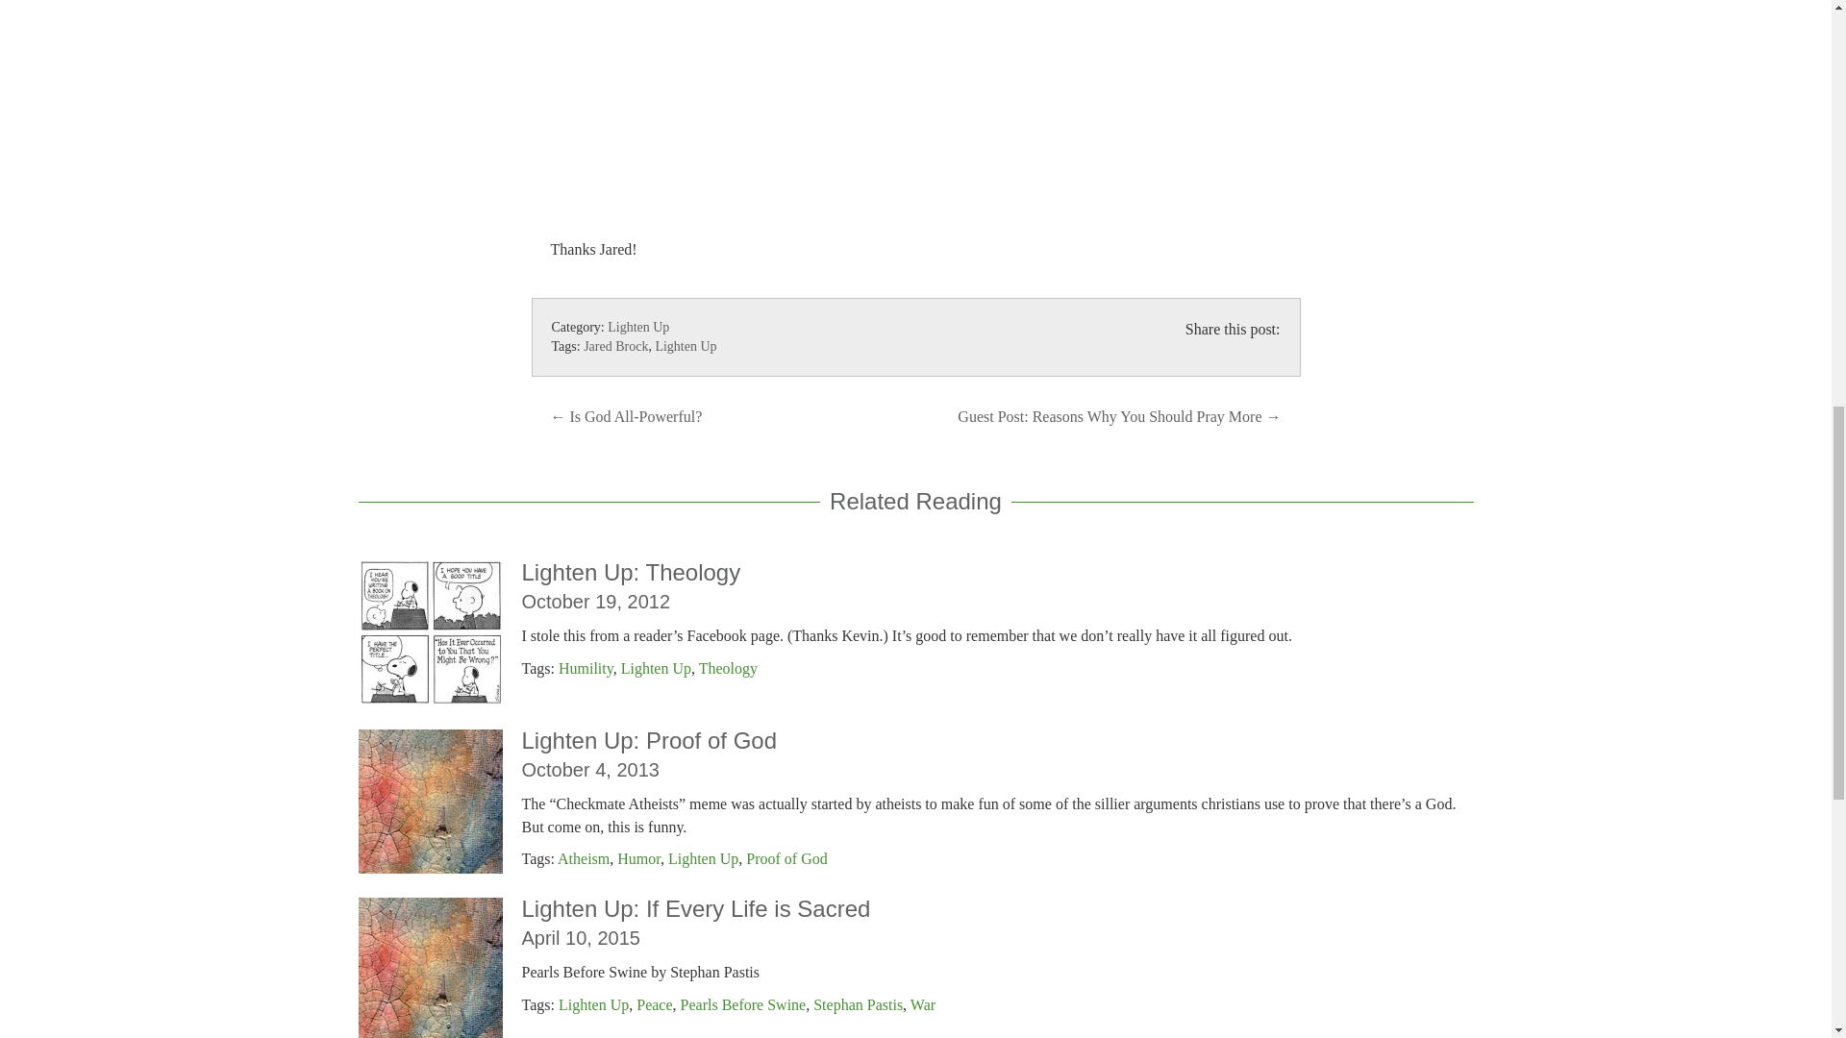 This screenshot has height=1038, width=1846. I want to click on Lighten Up: If Every Life is Sacred, so click(694, 909).